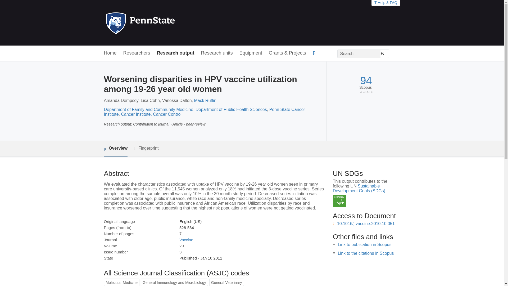  I want to click on Penn State Cancer Institute, so click(204, 112).